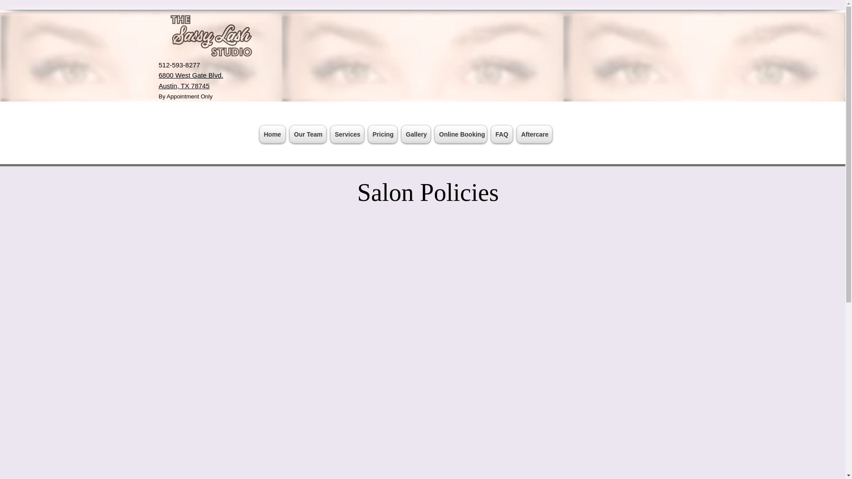 The width and height of the screenshot is (852, 479). I want to click on Online Booking, so click(460, 134).